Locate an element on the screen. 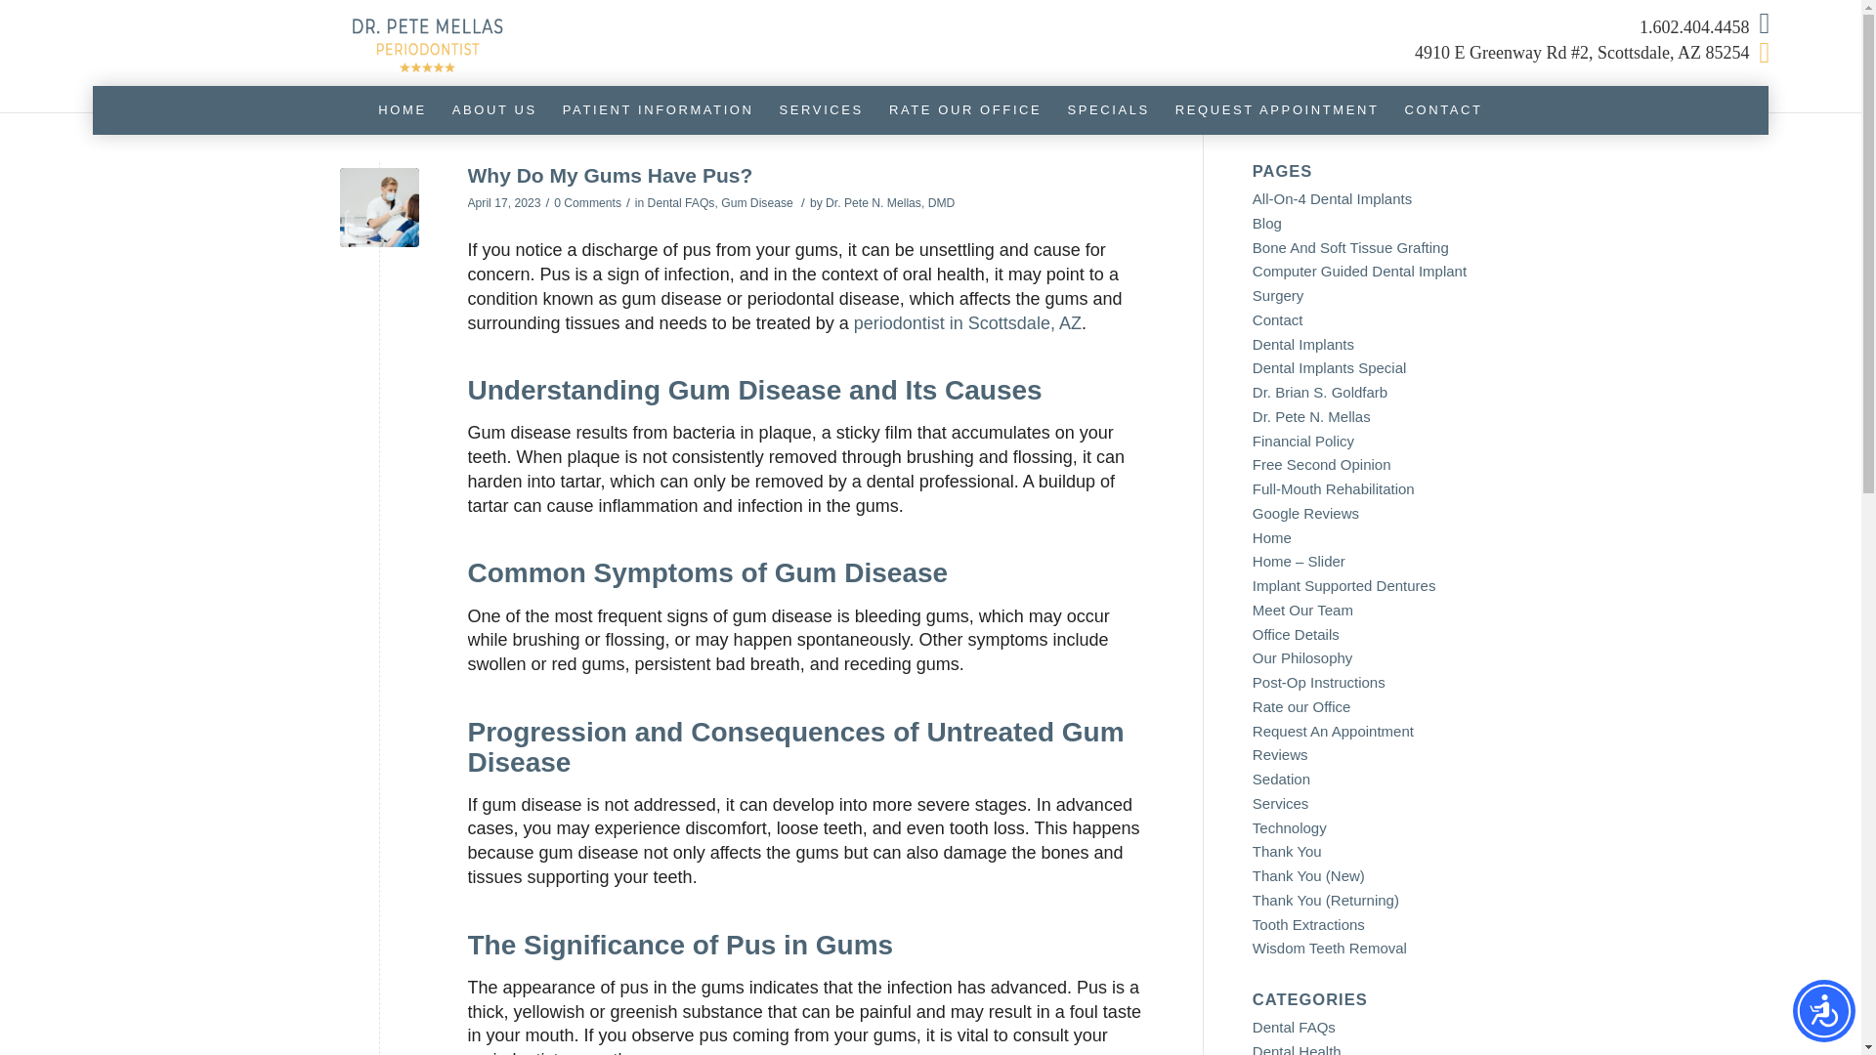 The image size is (1876, 1055). REQUEST APPOINTMENT is located at coordinates (1277, 109).